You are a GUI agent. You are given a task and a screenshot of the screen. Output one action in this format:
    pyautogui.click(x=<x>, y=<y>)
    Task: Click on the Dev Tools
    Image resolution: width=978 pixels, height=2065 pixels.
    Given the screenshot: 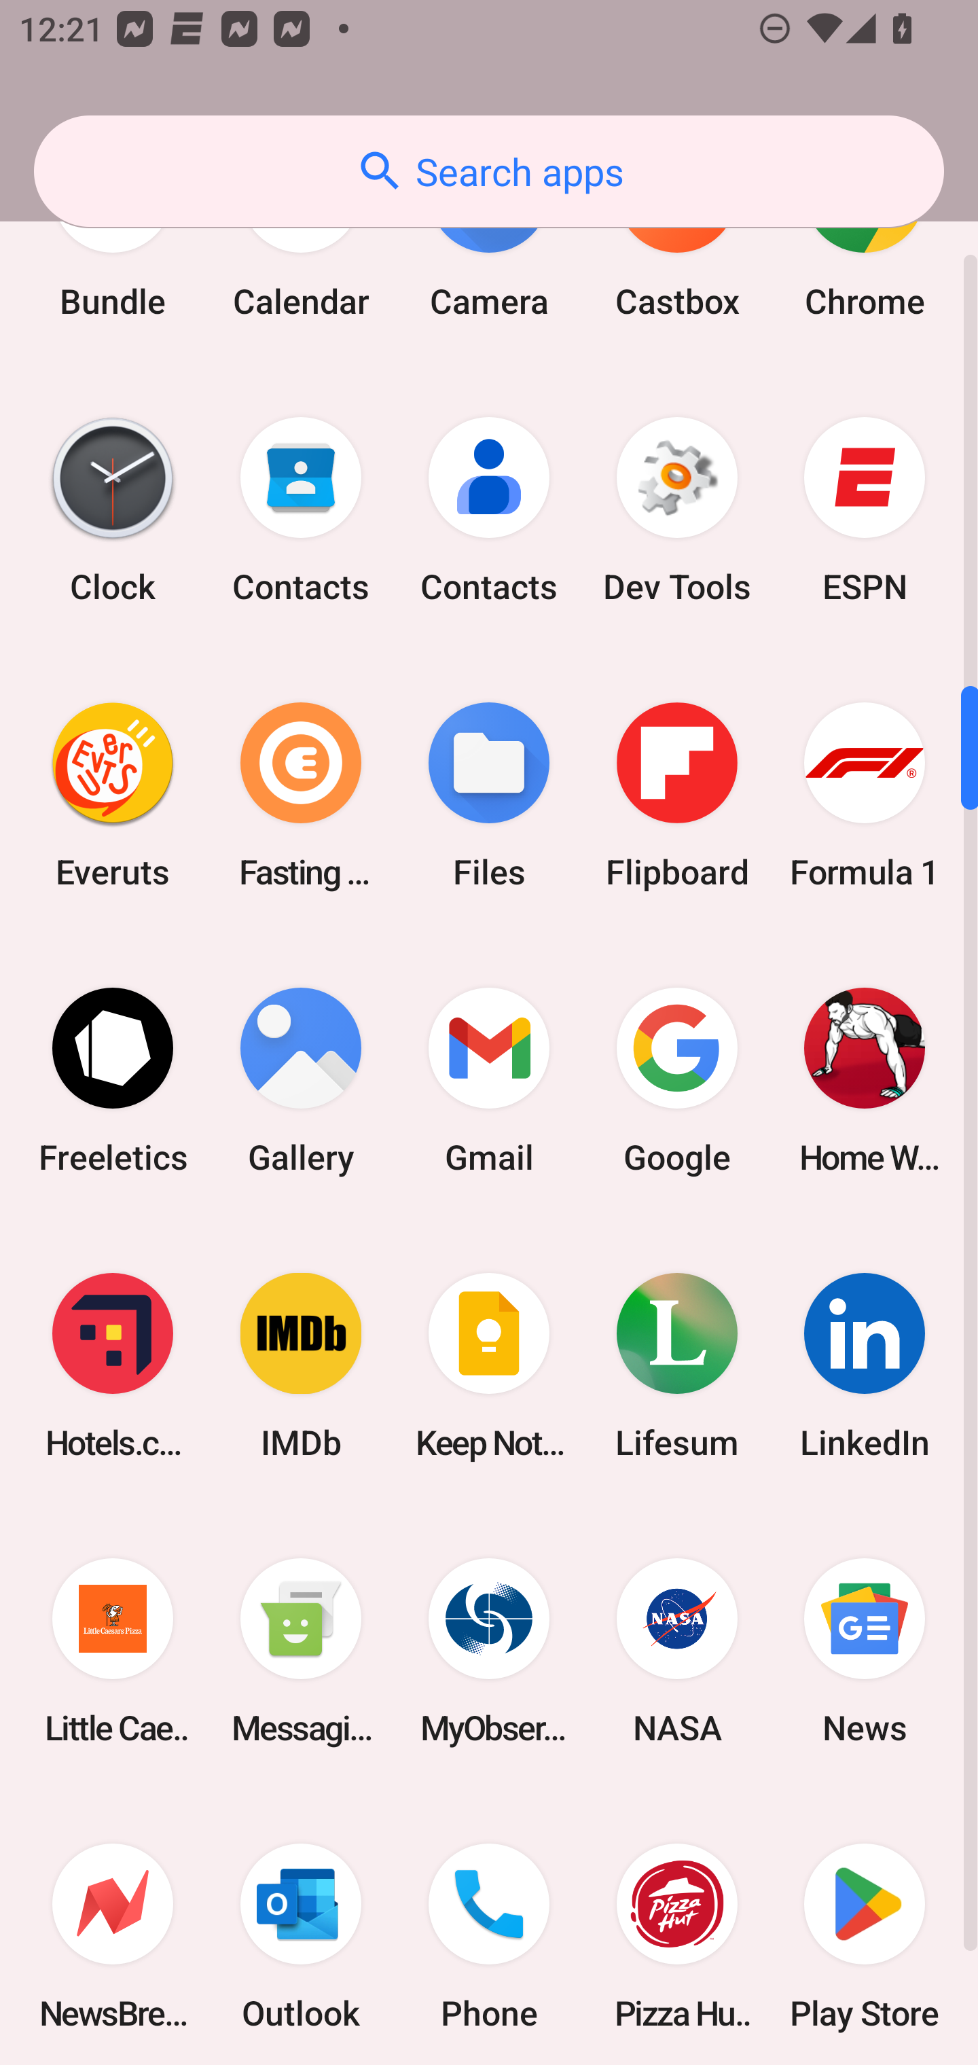 What is the action you would take?
    pyautogui.click(x=676, y=509)
    